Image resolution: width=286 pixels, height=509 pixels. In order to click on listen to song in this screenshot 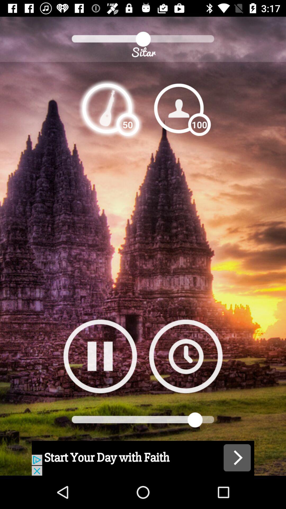, I will do `click(107, 108)`.